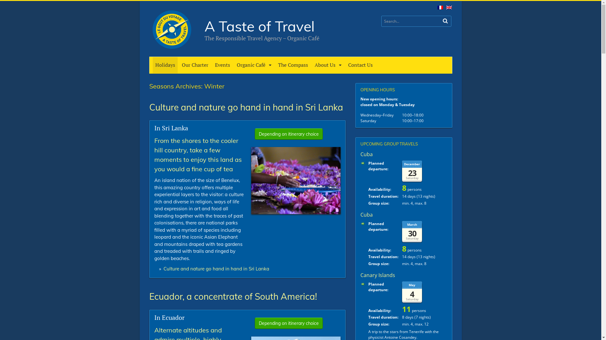  I want to click on Culture and nature go hand in hand in Sri Lanka, so click(217, 269).